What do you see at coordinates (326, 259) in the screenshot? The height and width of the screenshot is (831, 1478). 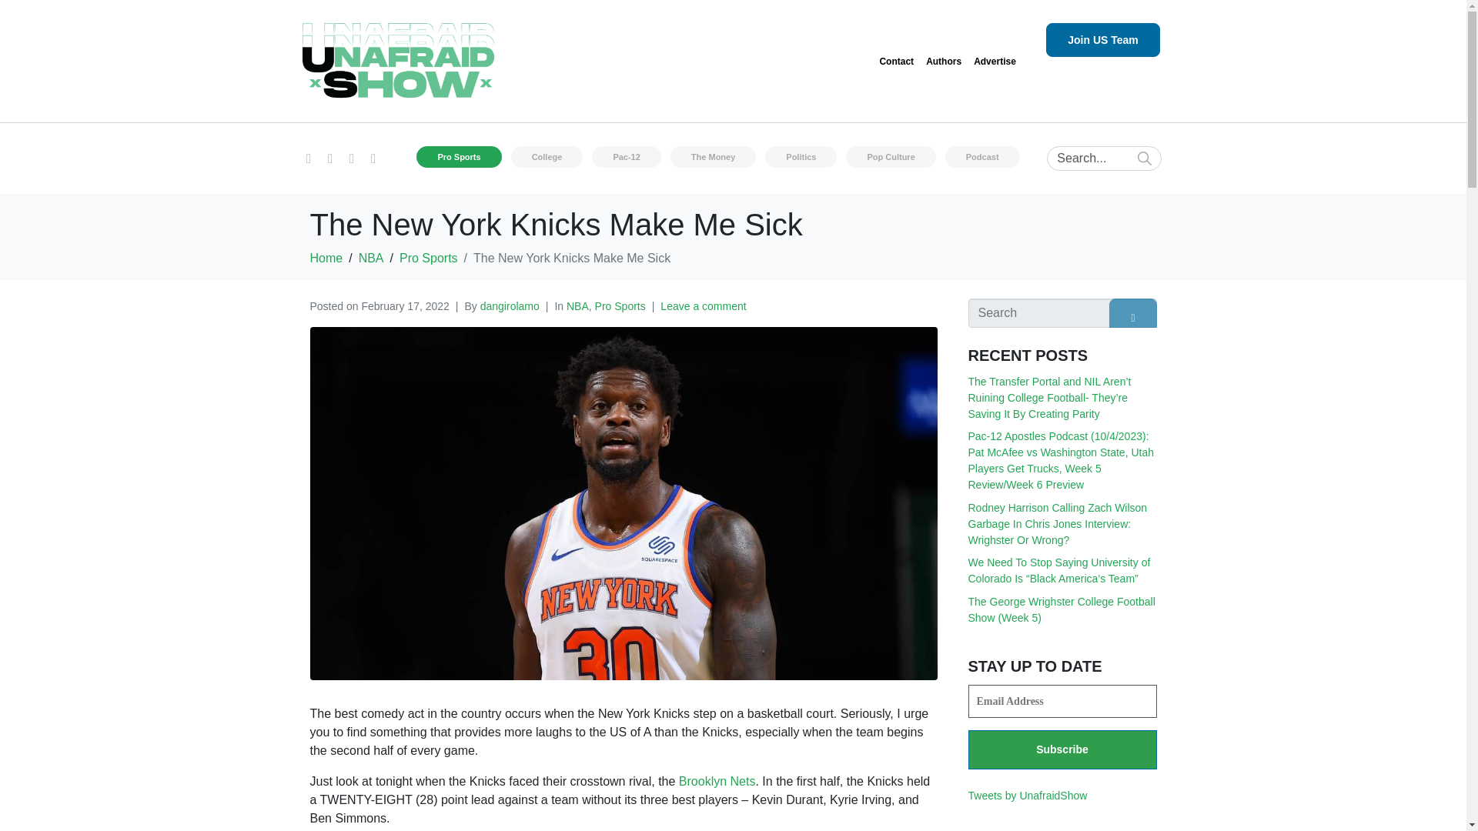 I see `Home` at bounding box center [326, 259].